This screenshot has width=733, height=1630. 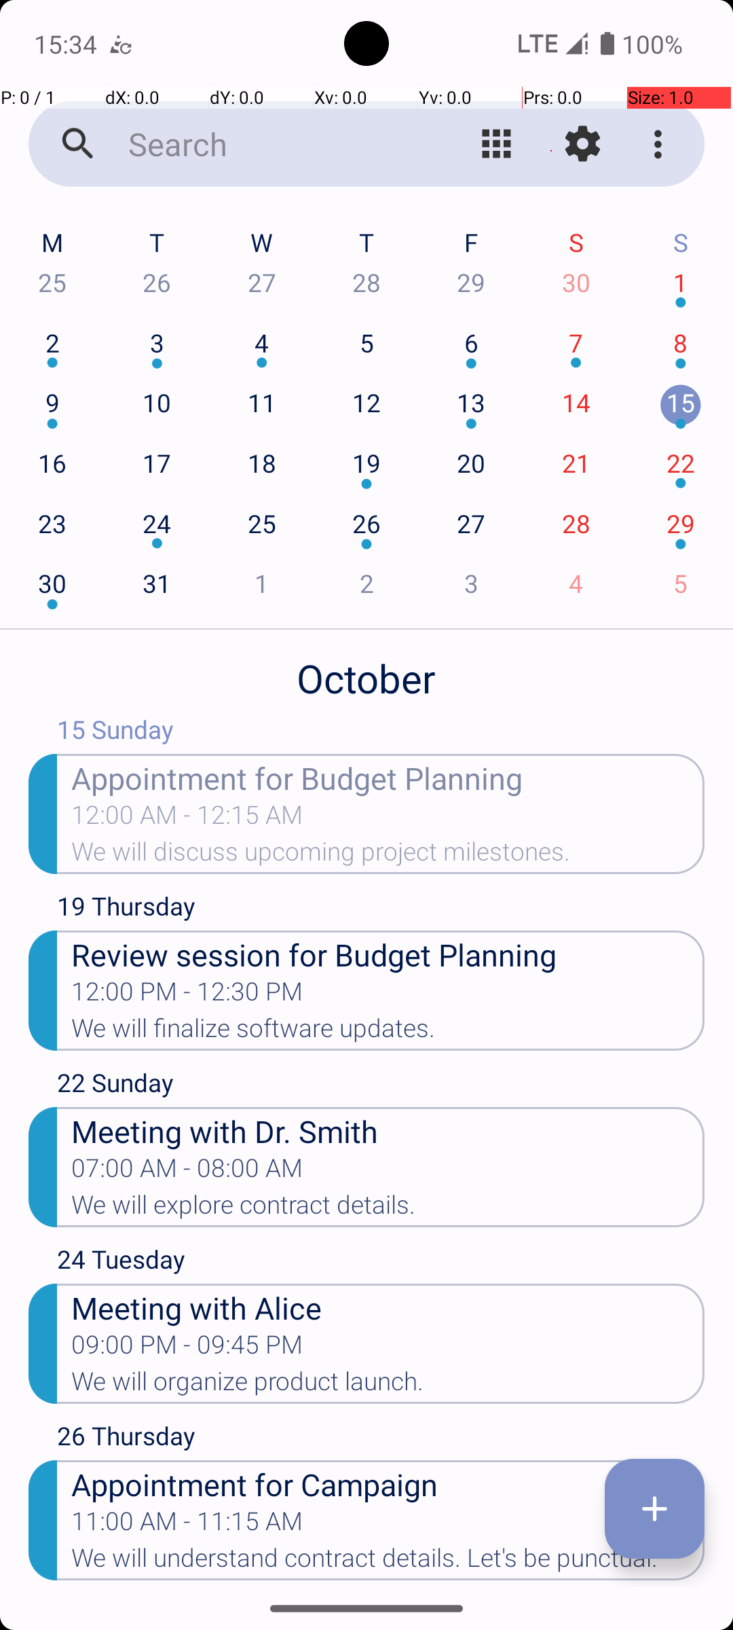 I want to click on 09:00 PM - 09:45 PM, so click(x=187, y=1349).